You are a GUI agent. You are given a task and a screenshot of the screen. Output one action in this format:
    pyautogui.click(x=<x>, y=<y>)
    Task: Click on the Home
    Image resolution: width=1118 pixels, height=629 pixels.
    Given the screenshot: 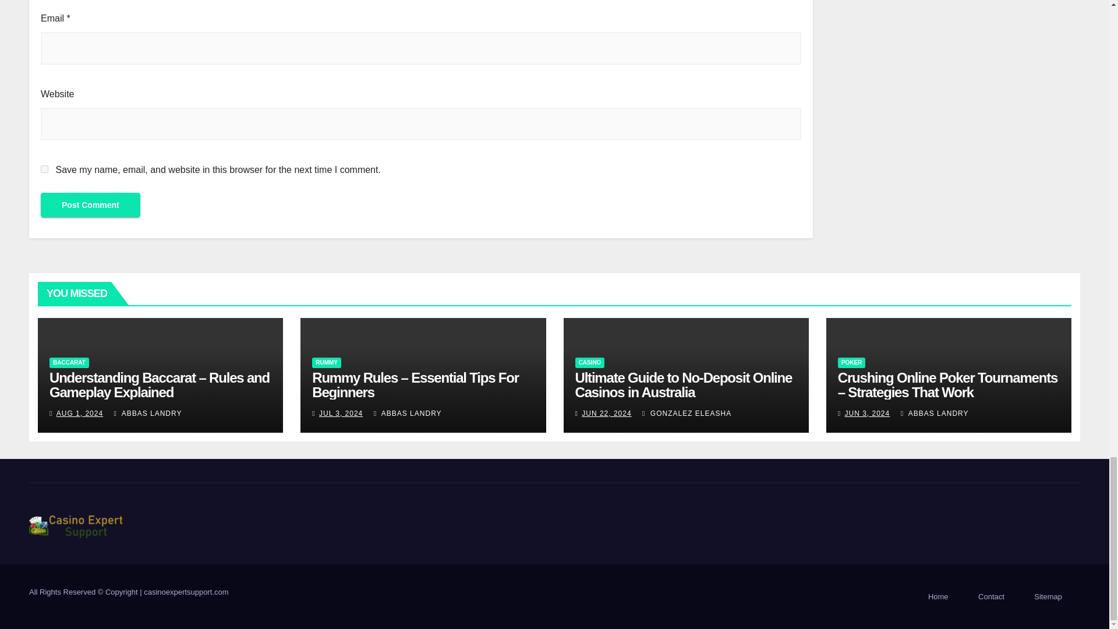 What is the action you would take?
    pyautogui.click(x=939, y=596)
    